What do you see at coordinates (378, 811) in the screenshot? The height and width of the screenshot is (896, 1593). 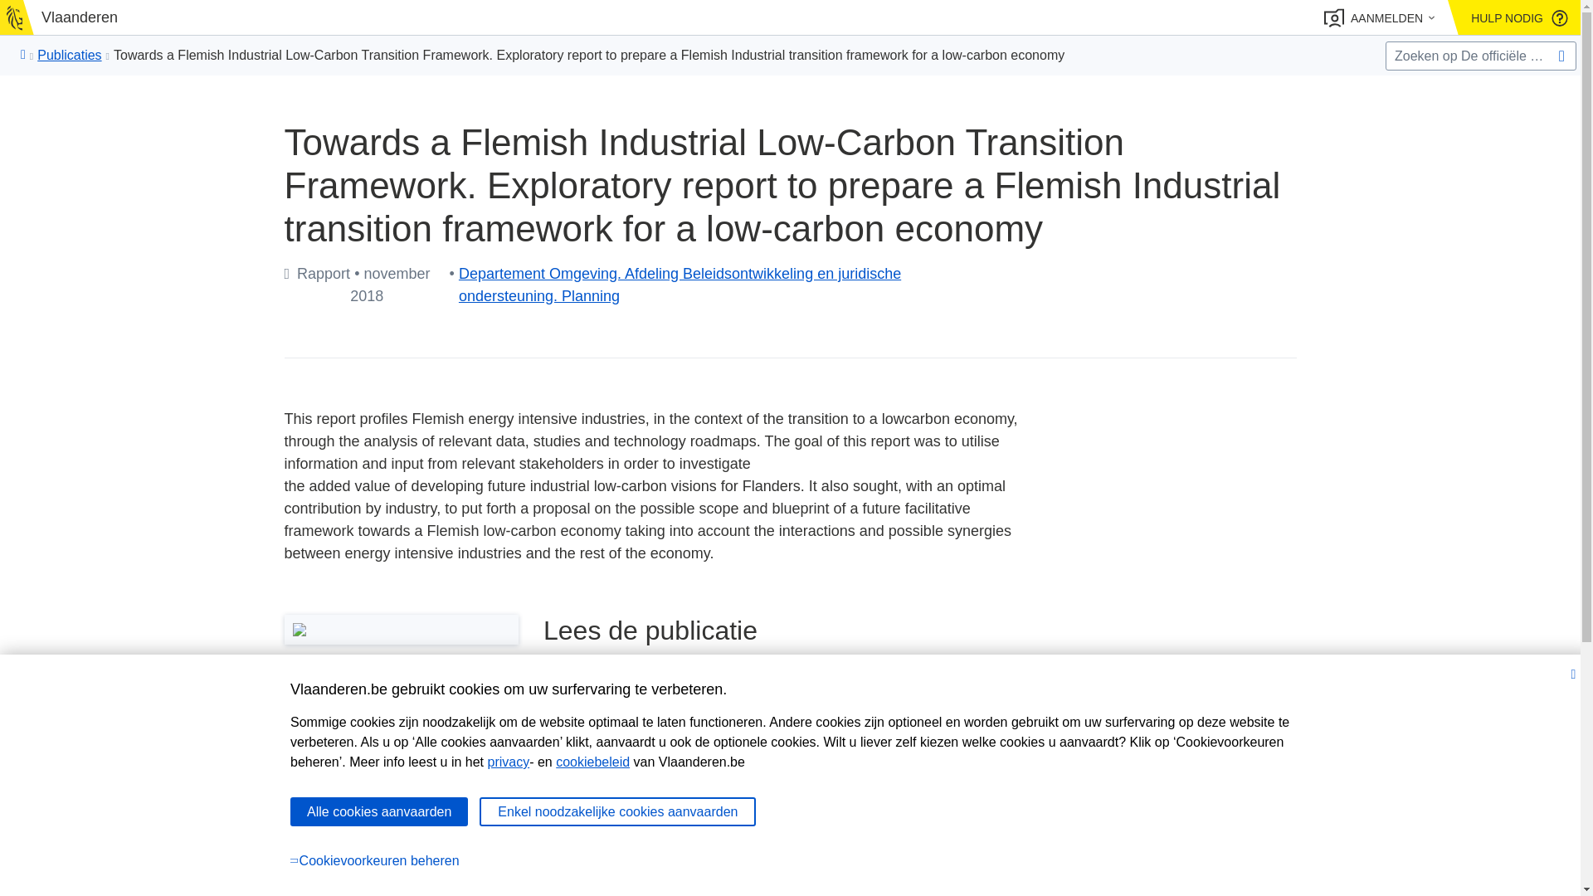 I see `Alle cookies aanvaarden` at bounding box center [378, 811].